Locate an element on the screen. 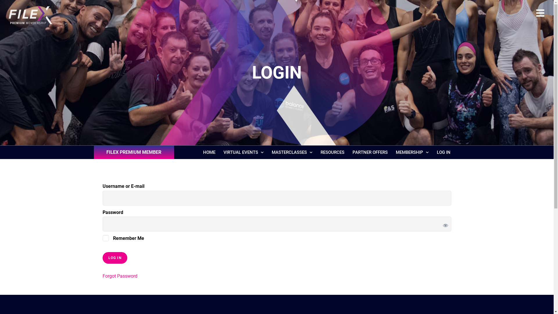 The image size is (558, 314). PARTNER OFFERS is located at coordinates (370, 152).